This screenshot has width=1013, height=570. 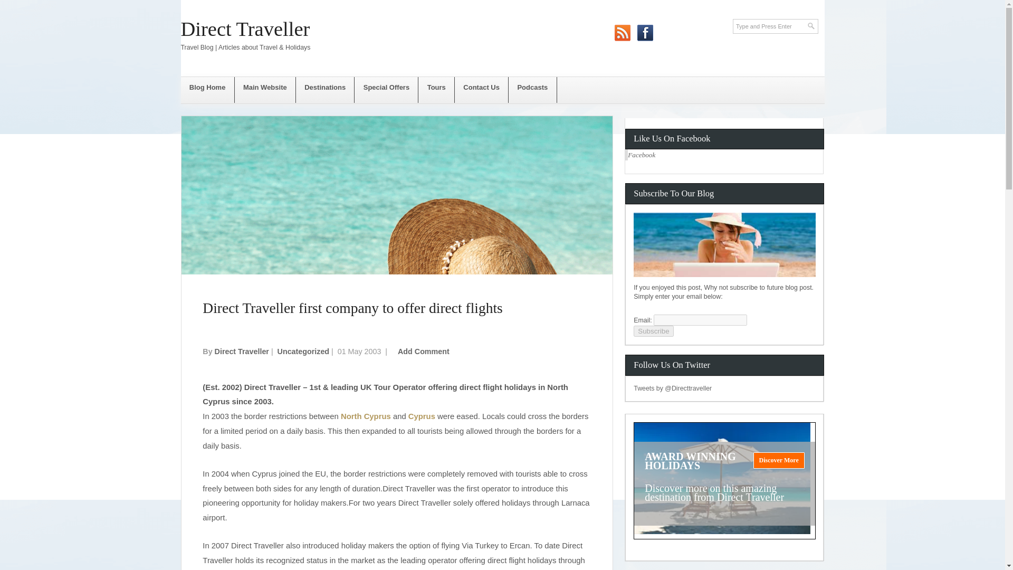 I want to click on Uncategorized, so click(x=304, y=351).